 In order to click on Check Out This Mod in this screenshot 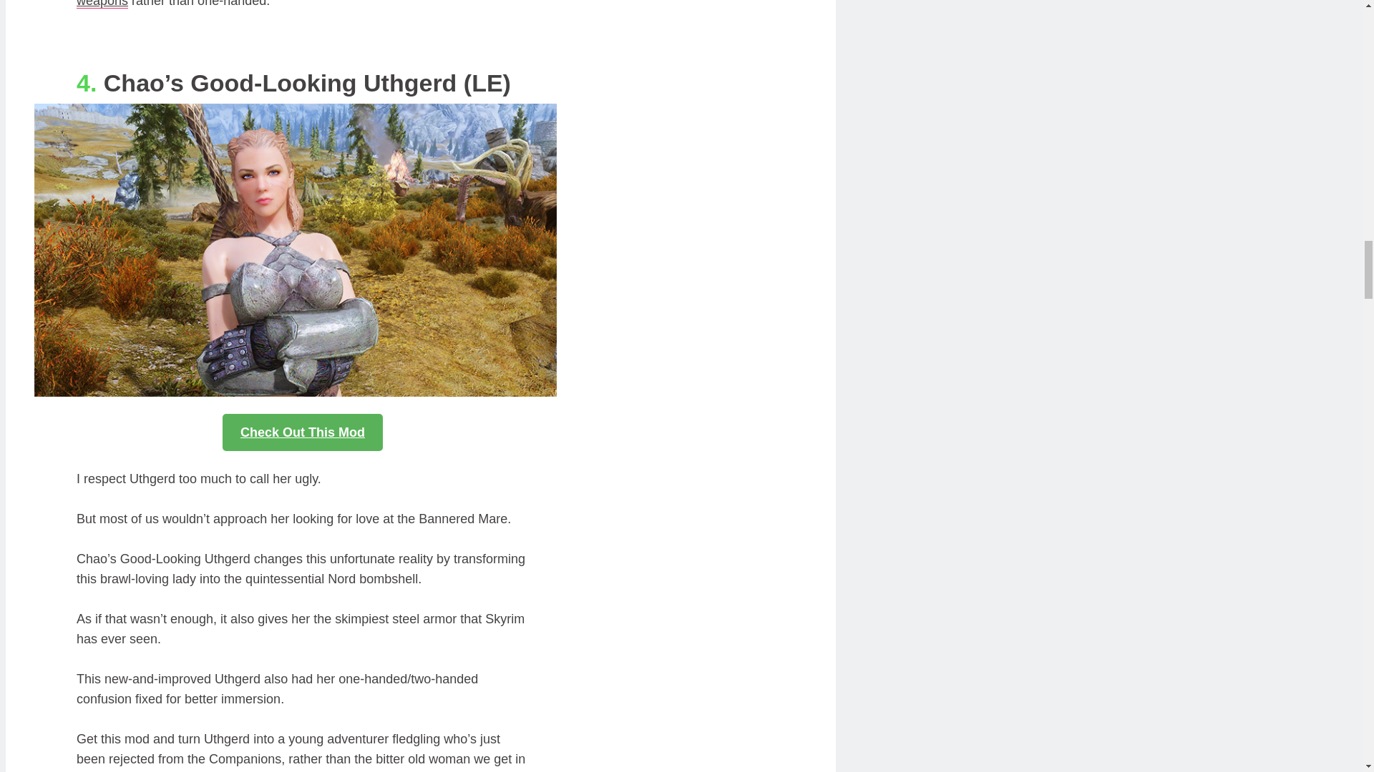, I will do `click(303, 432)`.